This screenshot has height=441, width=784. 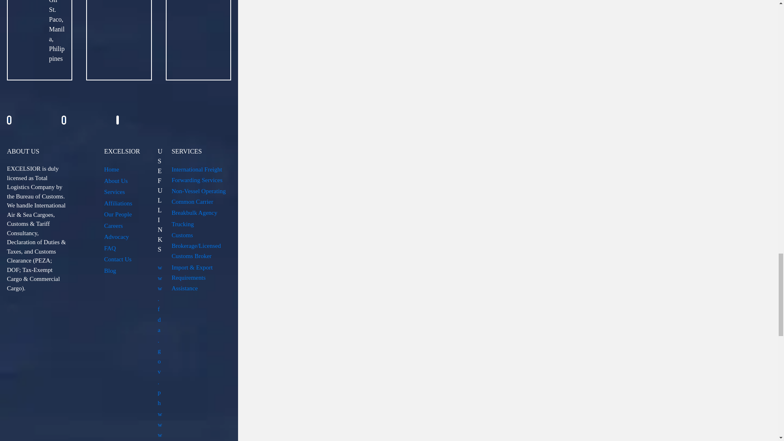 What do you see at coordinates (114, 192) in the screenshot?
I see `Services` at bounding box center [114, 192].